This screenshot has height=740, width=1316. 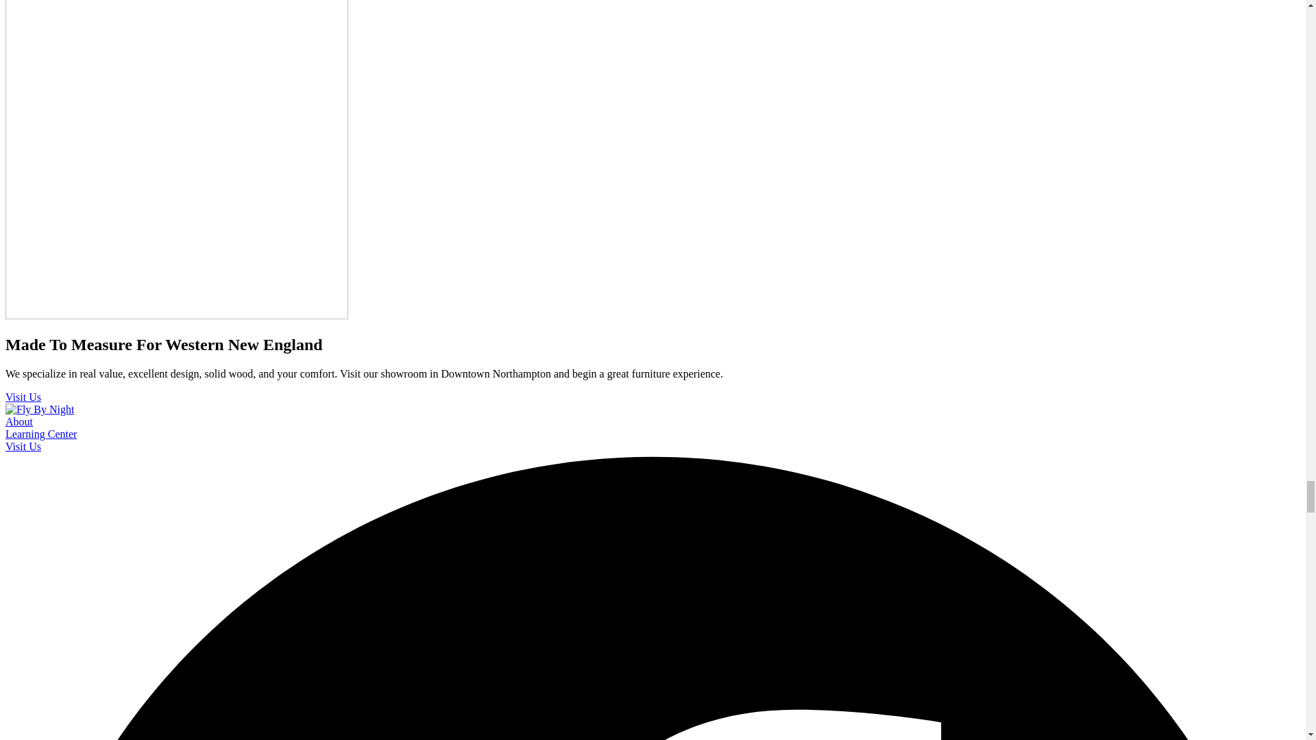 What do you see at coordinates (19, 421) in the screenshot?
I see `About` at bounding box center [19, 421].